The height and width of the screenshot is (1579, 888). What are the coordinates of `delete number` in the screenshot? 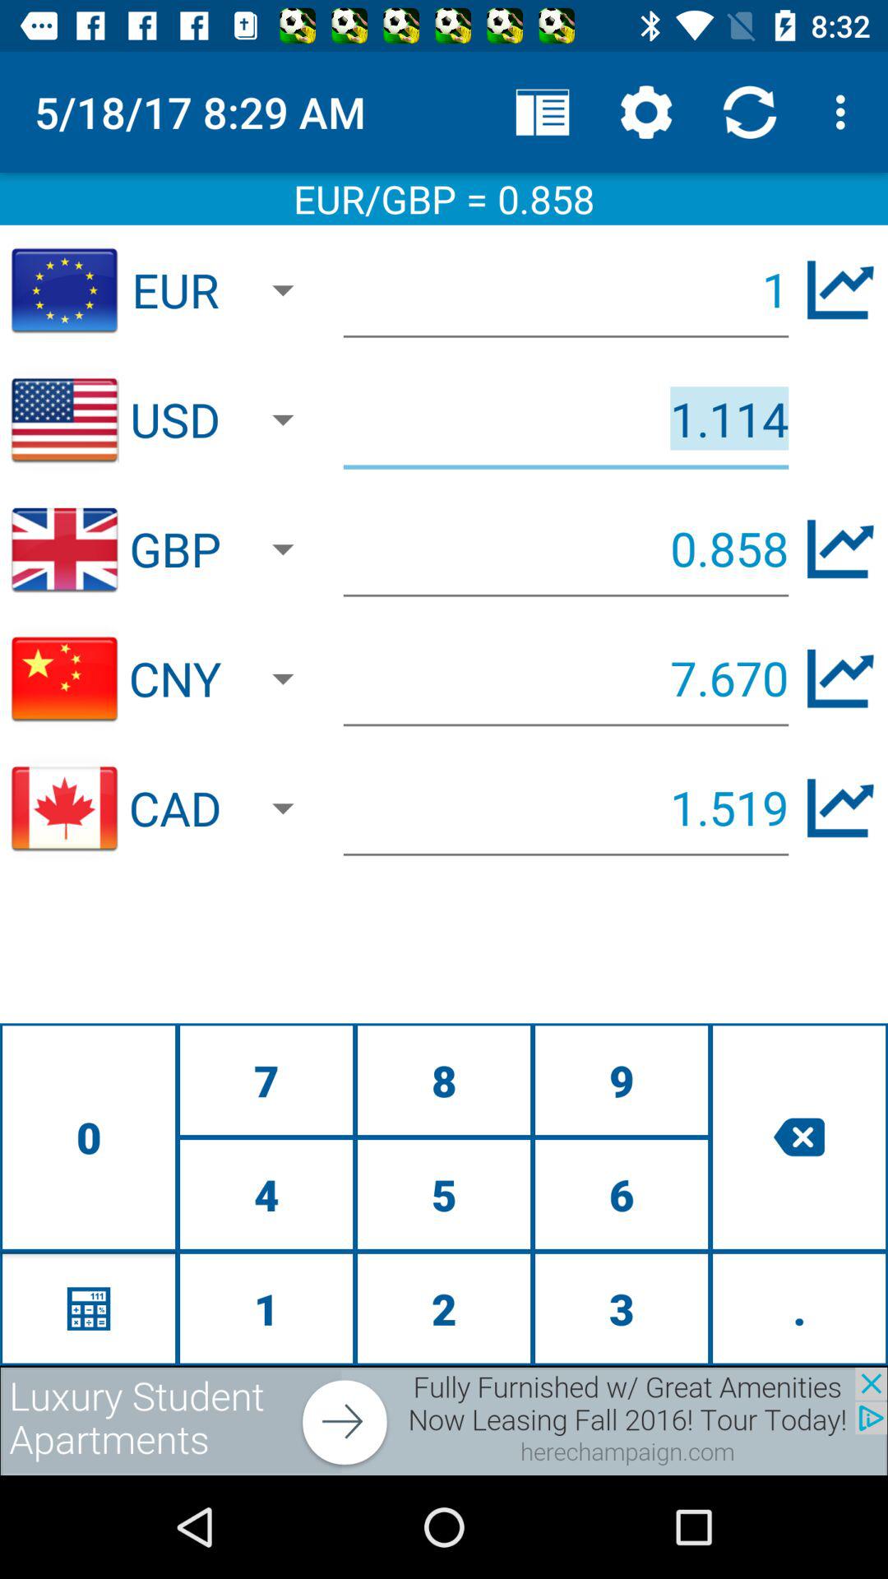 It's located at (799, 1137).